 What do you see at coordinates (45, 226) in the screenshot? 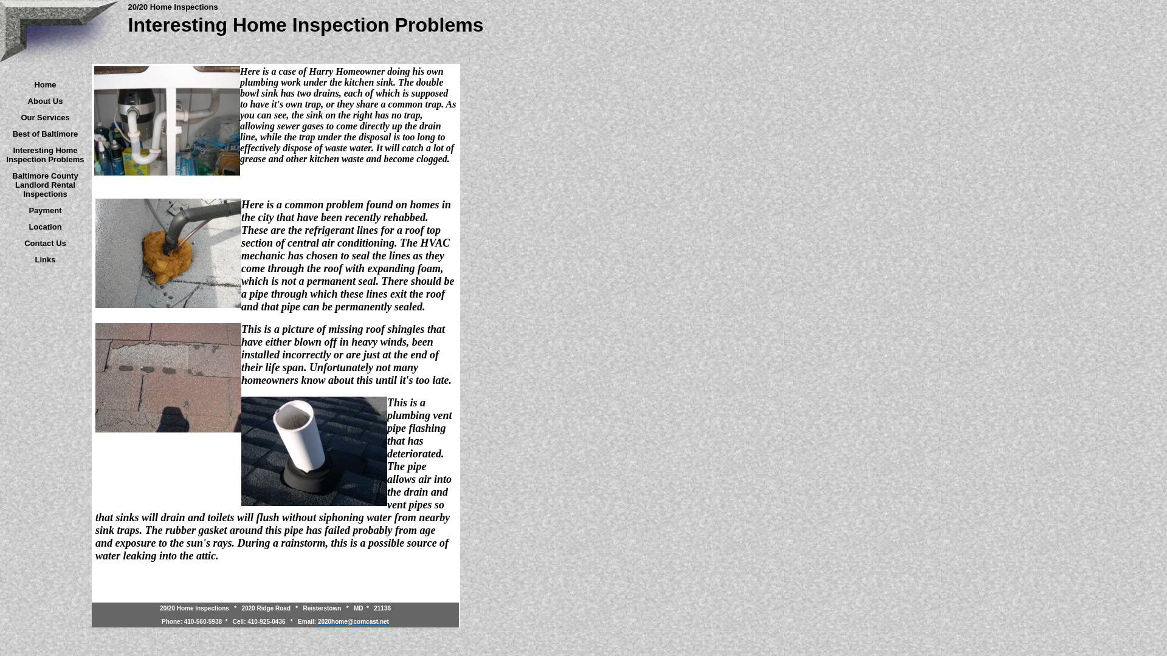
I see `Location` at bounding box center [45, 226].